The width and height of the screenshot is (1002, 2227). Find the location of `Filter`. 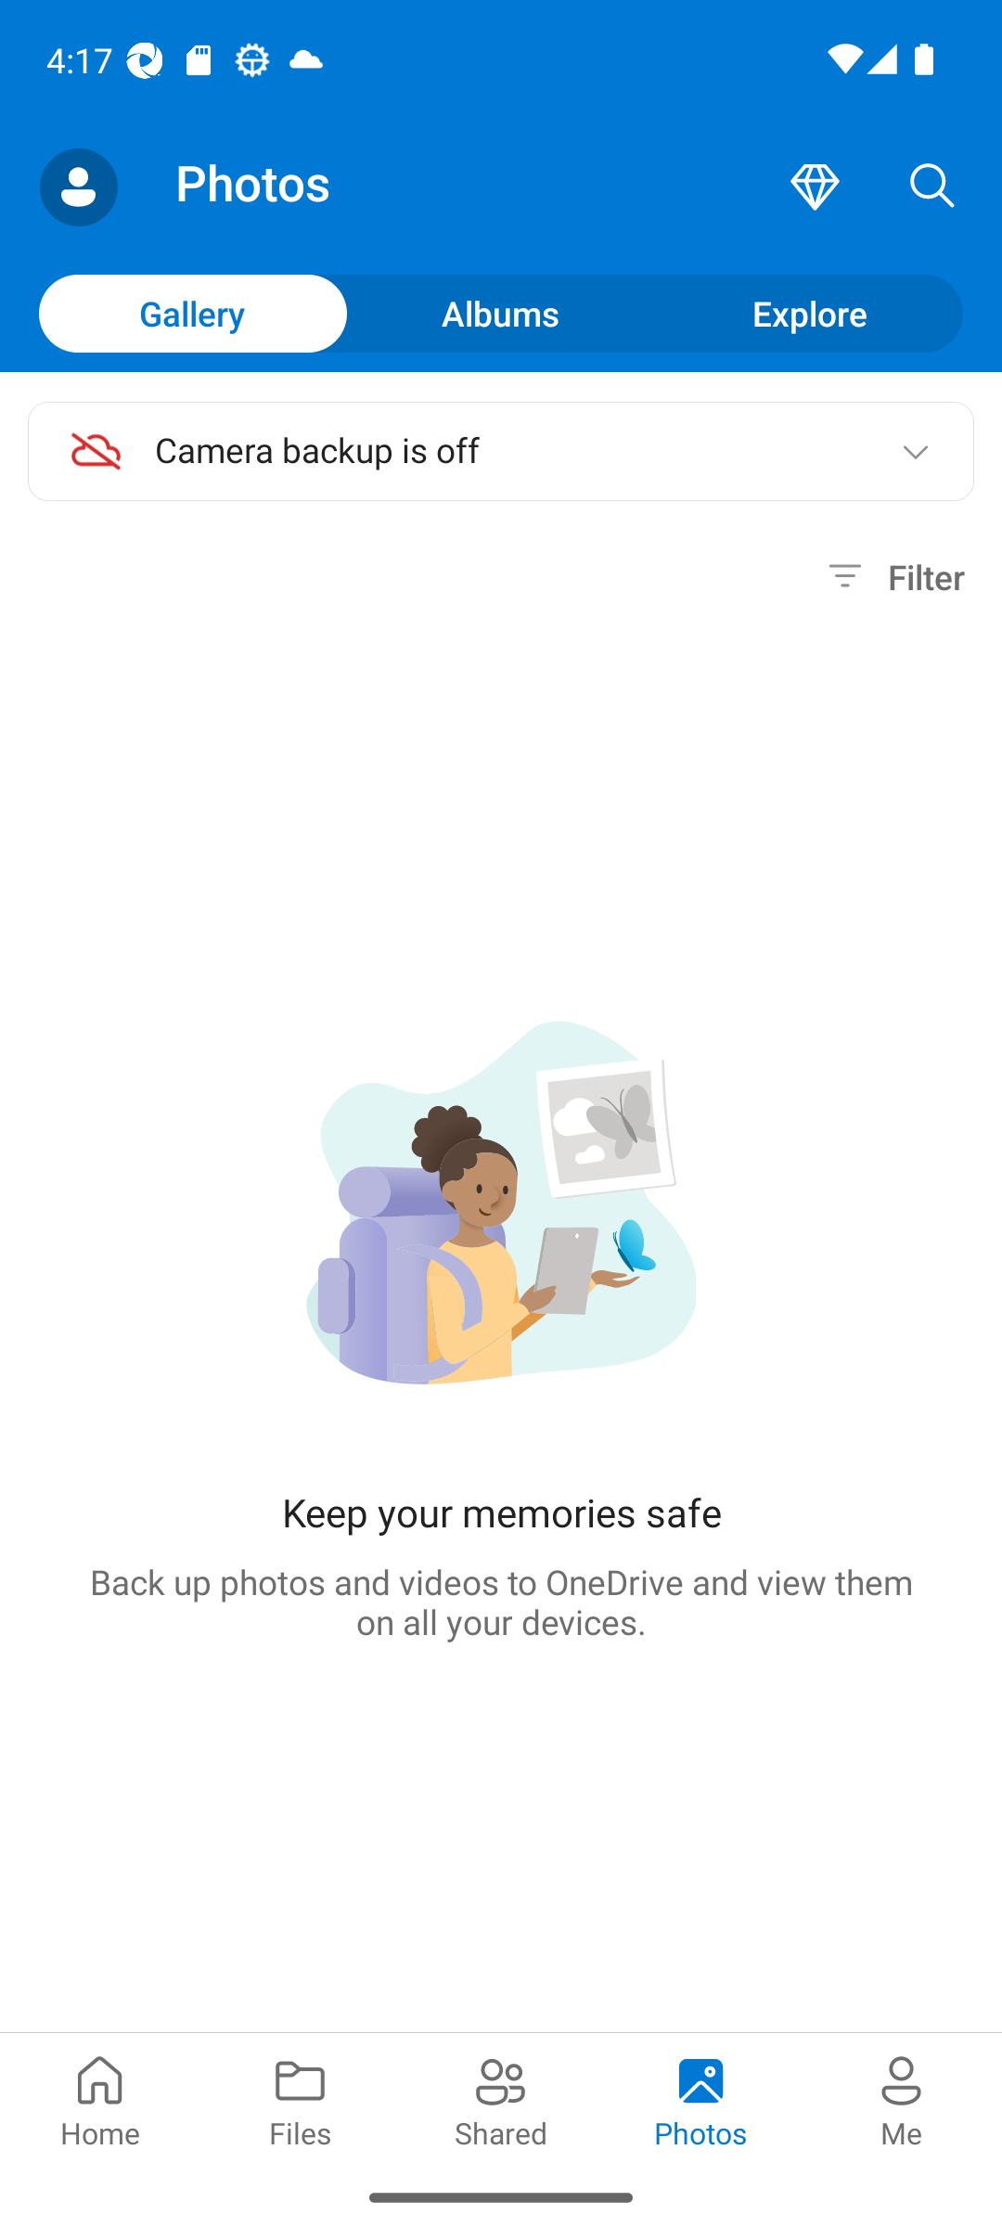

Filter is located at coordinates (893, 577).